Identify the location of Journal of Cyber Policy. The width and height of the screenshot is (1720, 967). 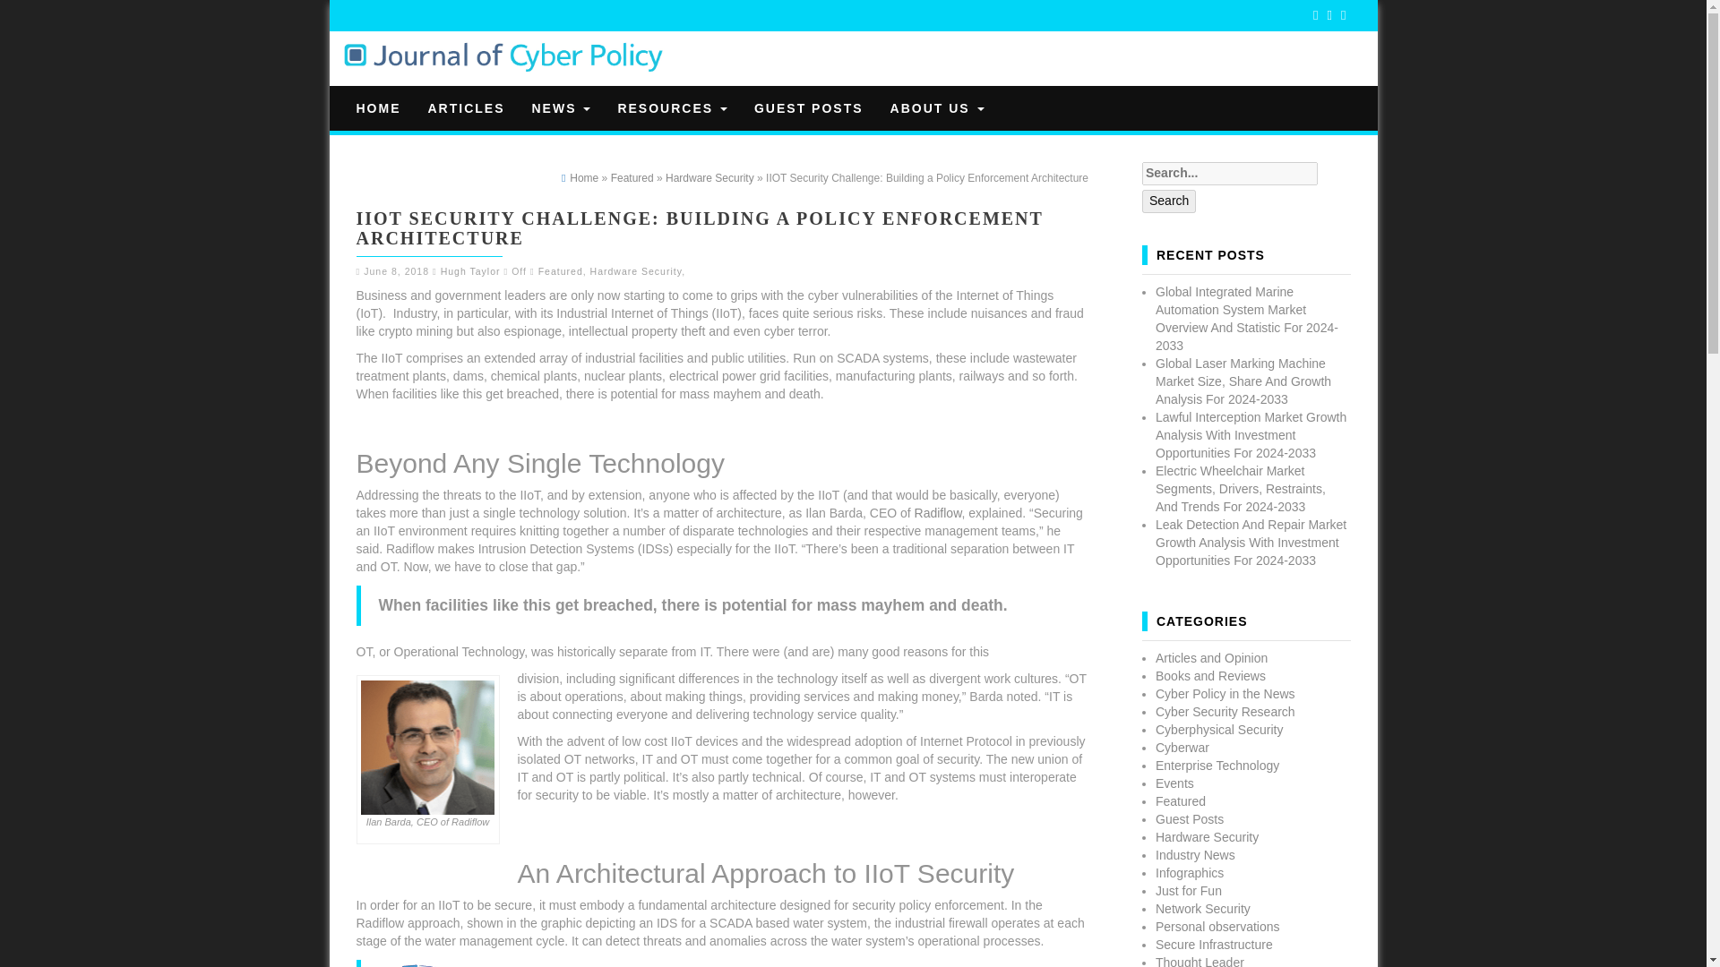
(503, 58).